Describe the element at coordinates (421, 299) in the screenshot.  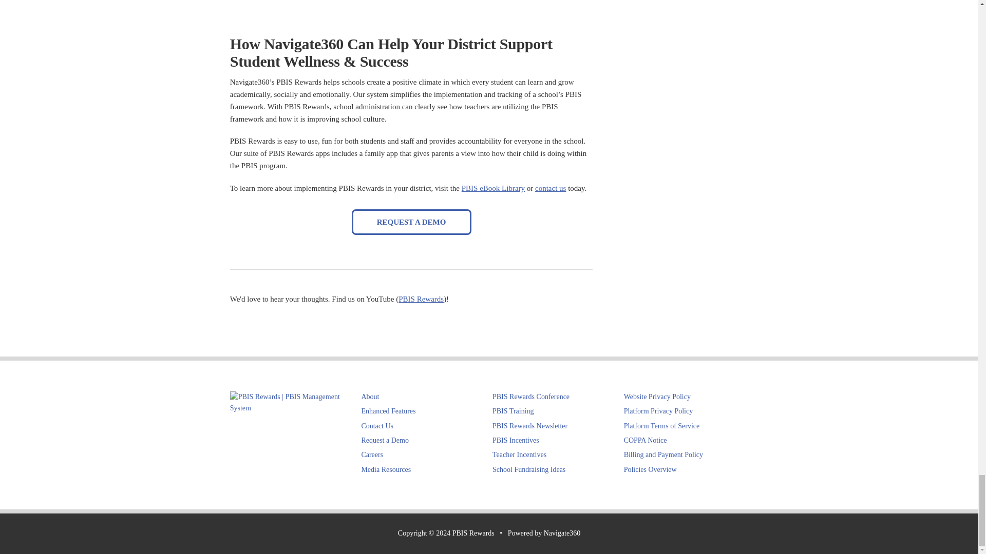
I see `PBIS Rewards on YouTube` at that location.